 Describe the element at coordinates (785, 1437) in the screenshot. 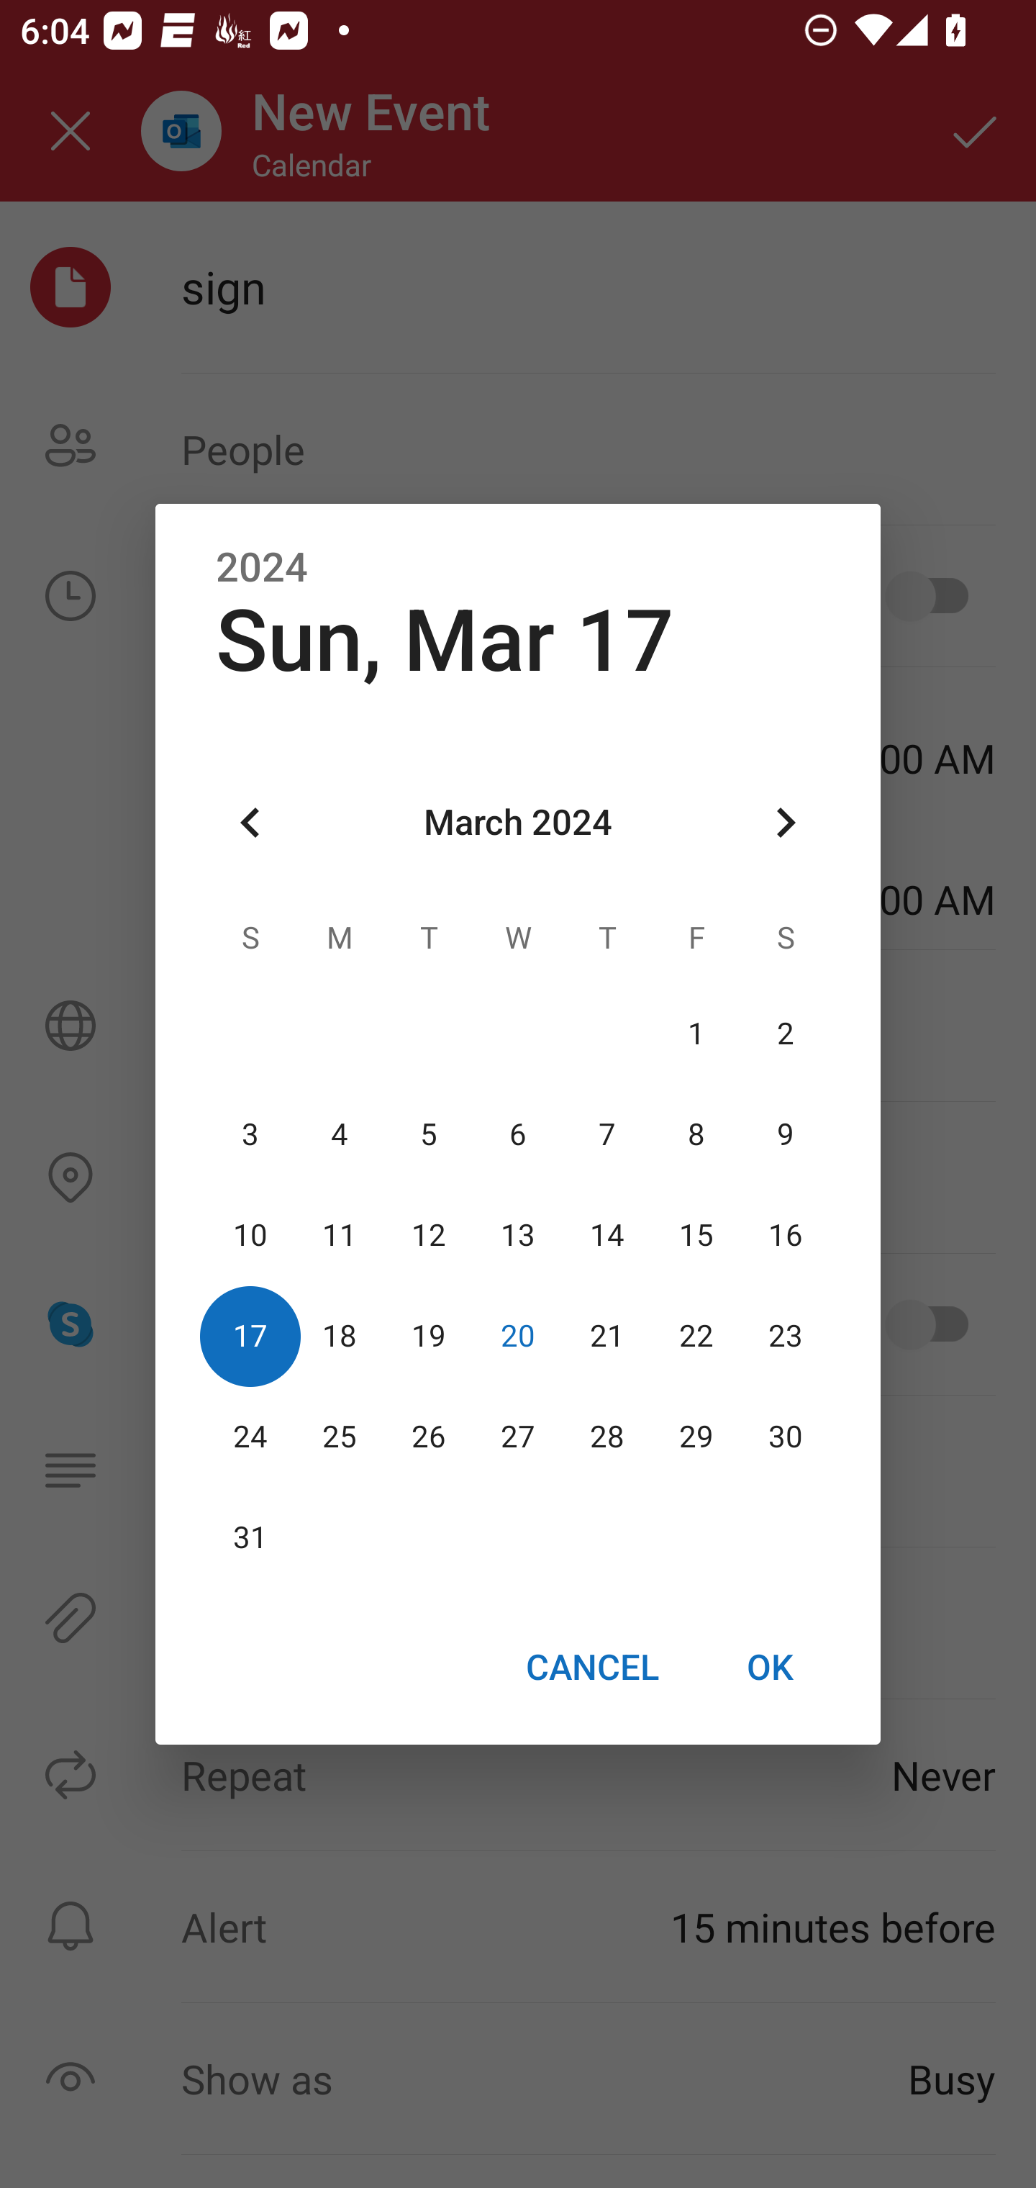

I see `30 30 March 2024` at that location.